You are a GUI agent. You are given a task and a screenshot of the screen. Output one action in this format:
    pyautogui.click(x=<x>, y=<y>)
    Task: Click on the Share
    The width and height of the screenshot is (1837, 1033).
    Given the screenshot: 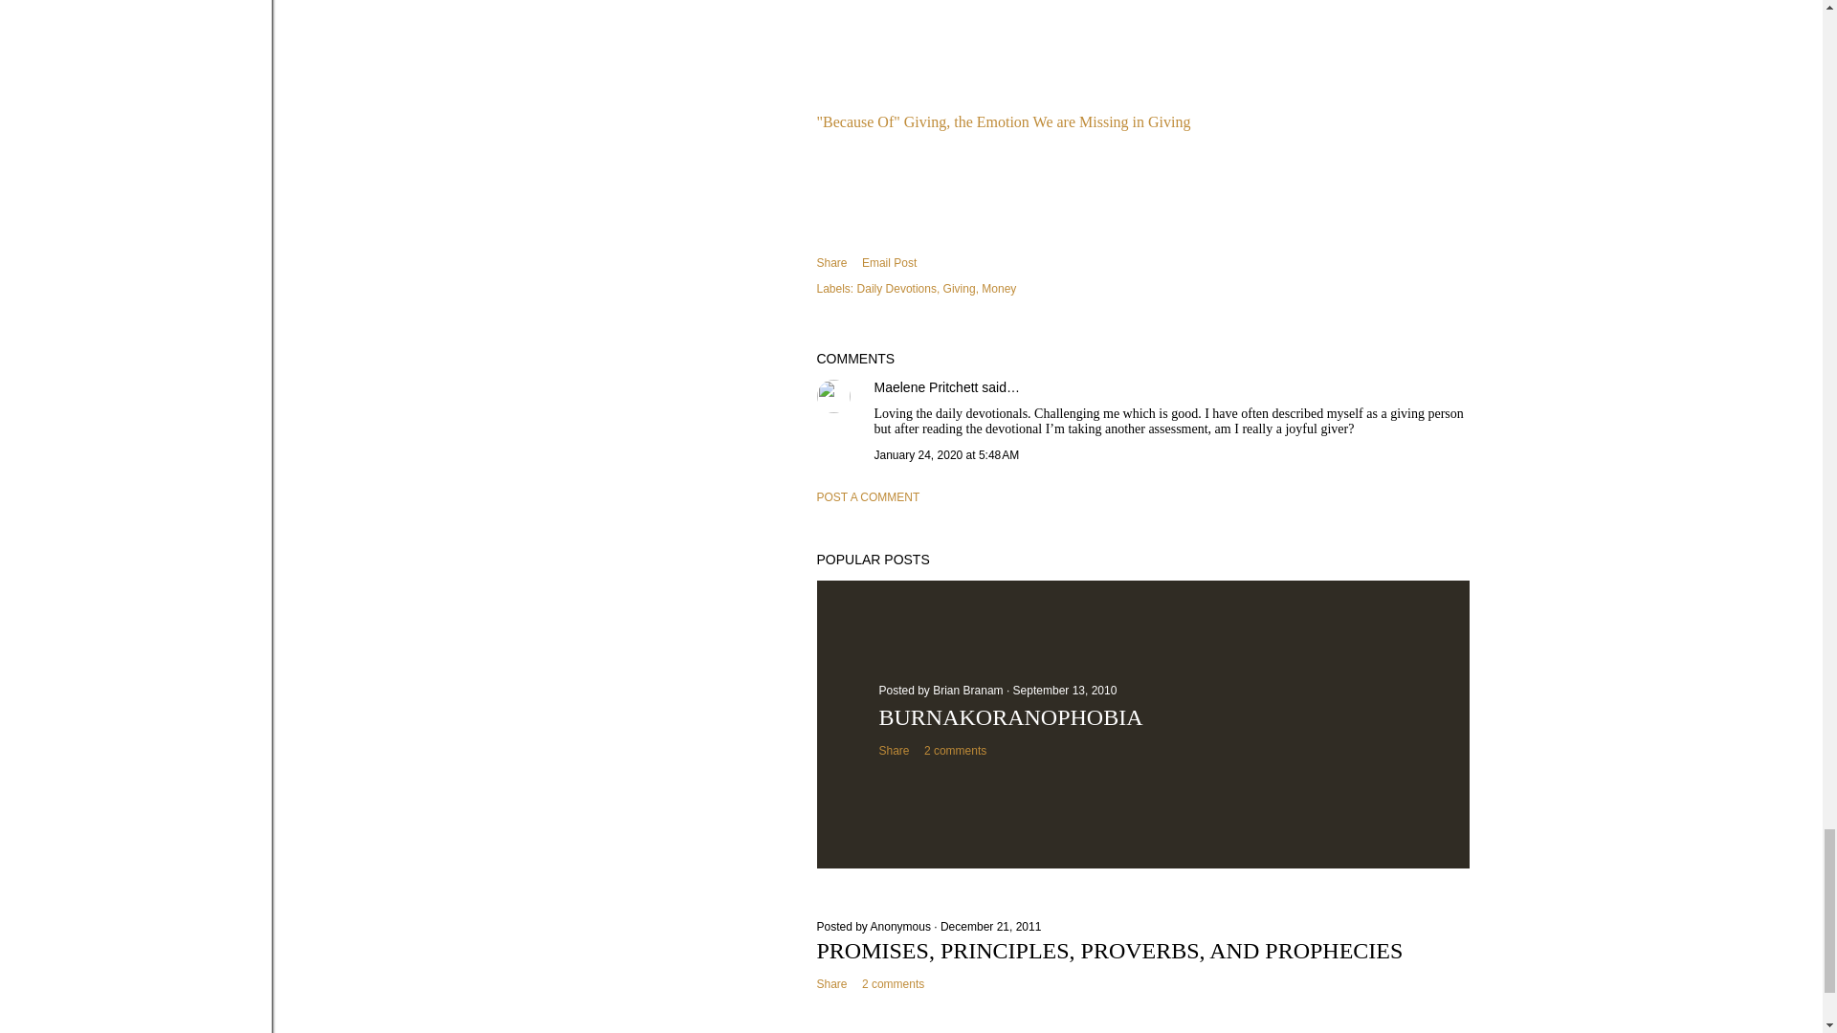 What is the action you would take?
    pyautogui.click(x=832, y=983)
    